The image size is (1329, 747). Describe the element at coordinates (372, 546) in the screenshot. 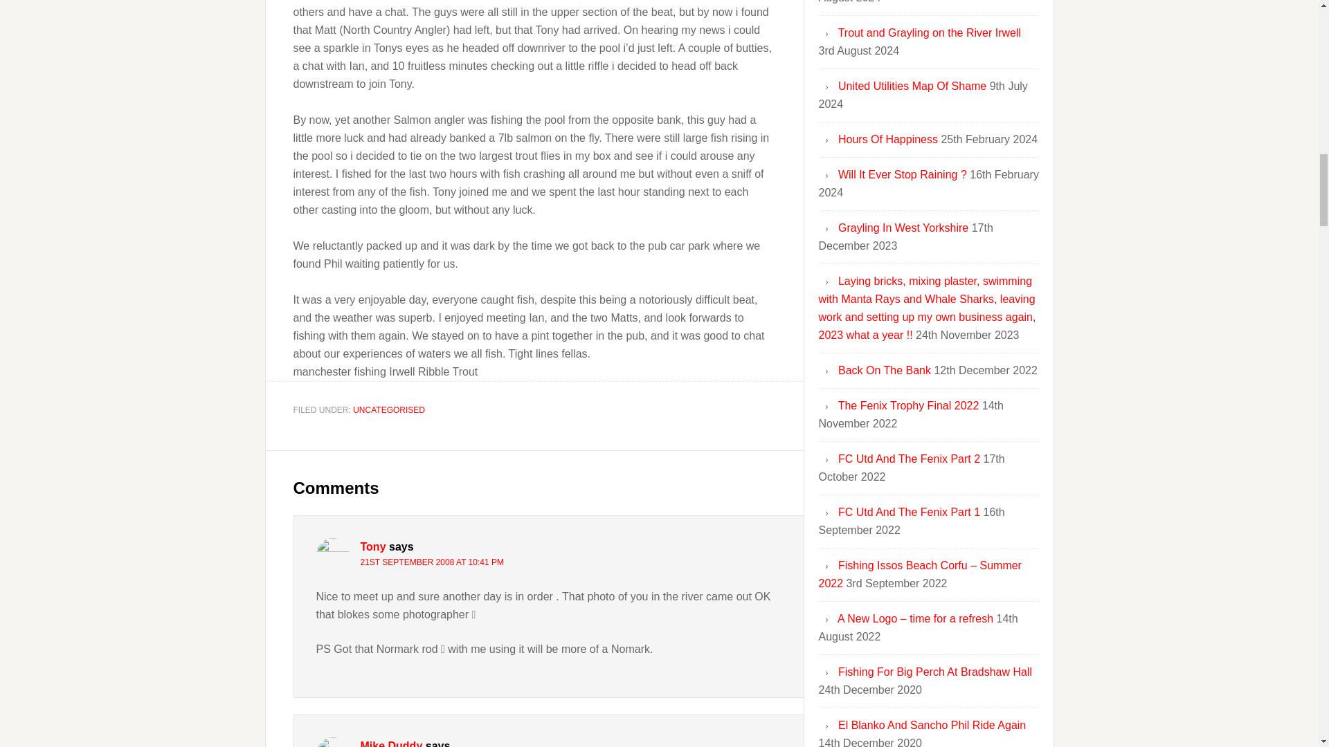

I see `Tony` at that location.